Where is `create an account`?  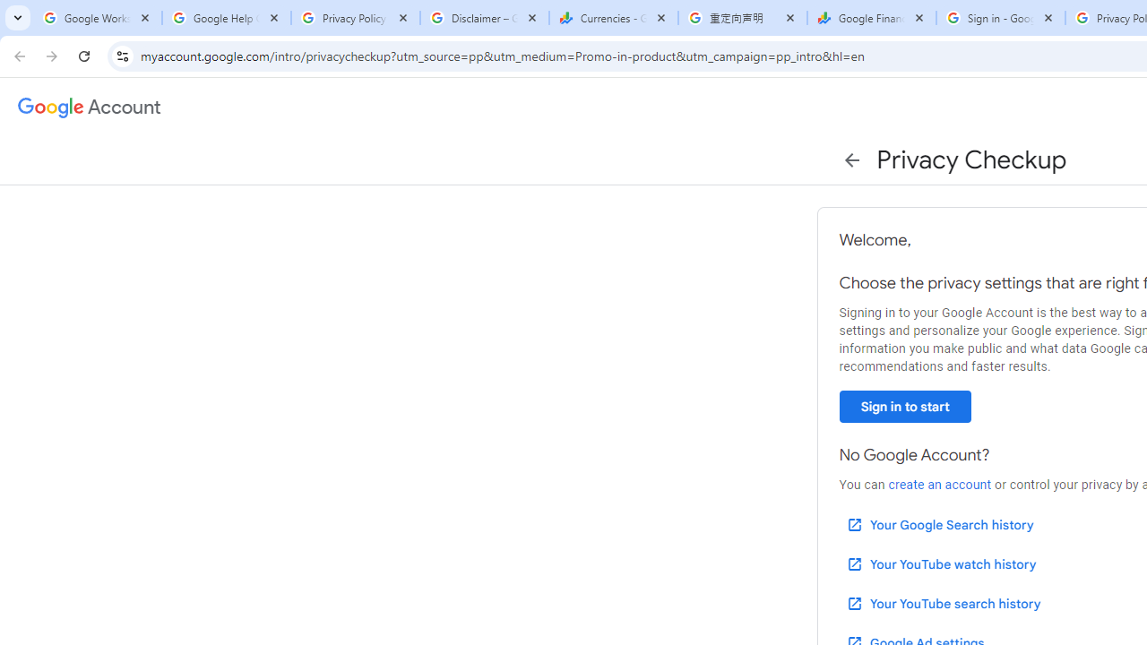 create an account is located at coordinates (939, 485).